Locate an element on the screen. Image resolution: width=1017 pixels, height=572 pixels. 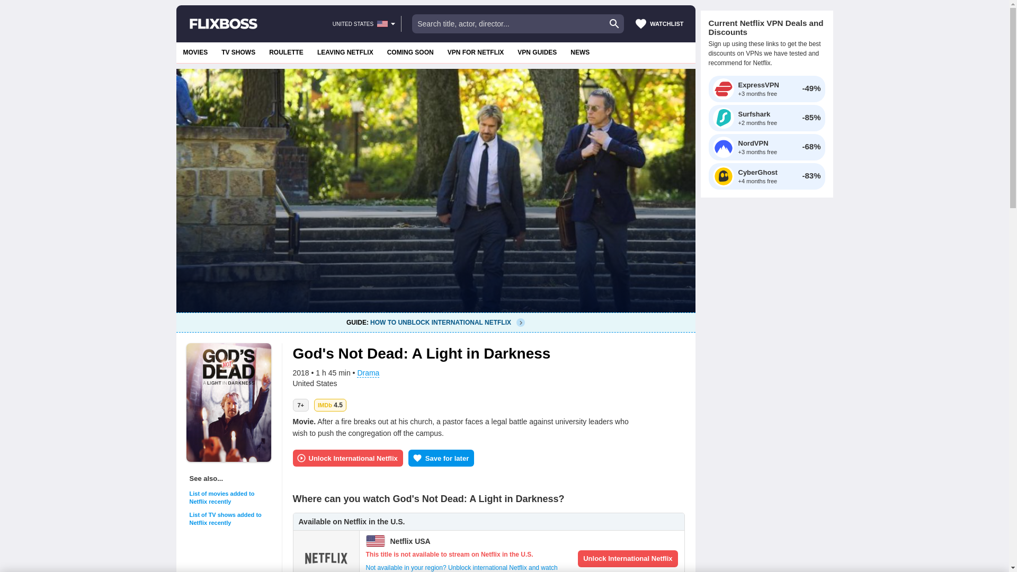
MOVIES is located at coordinates (330, 405).